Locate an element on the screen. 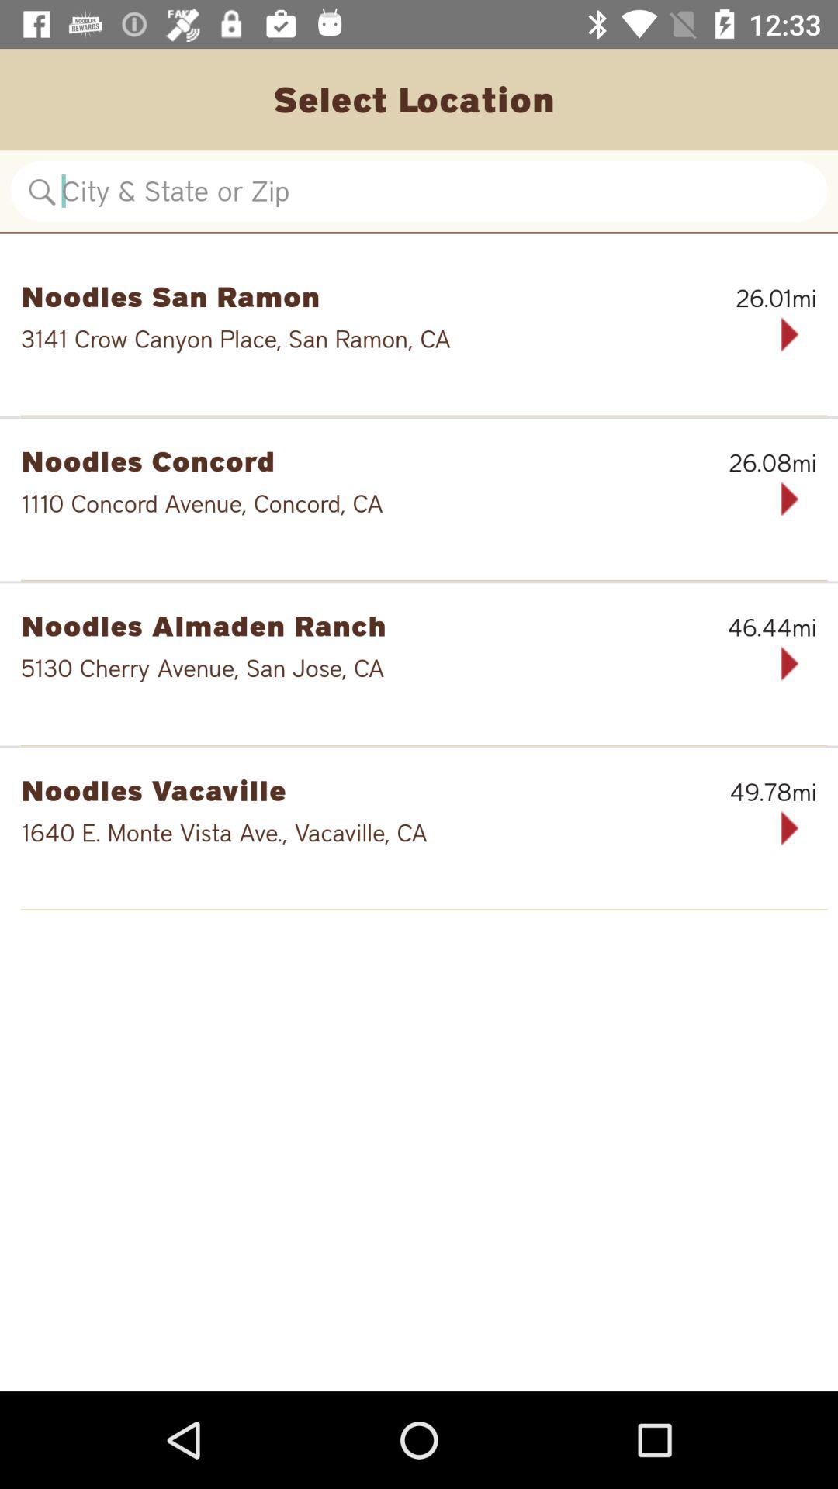  open noodles vacaville  icon is located at coordinates (339, 789).